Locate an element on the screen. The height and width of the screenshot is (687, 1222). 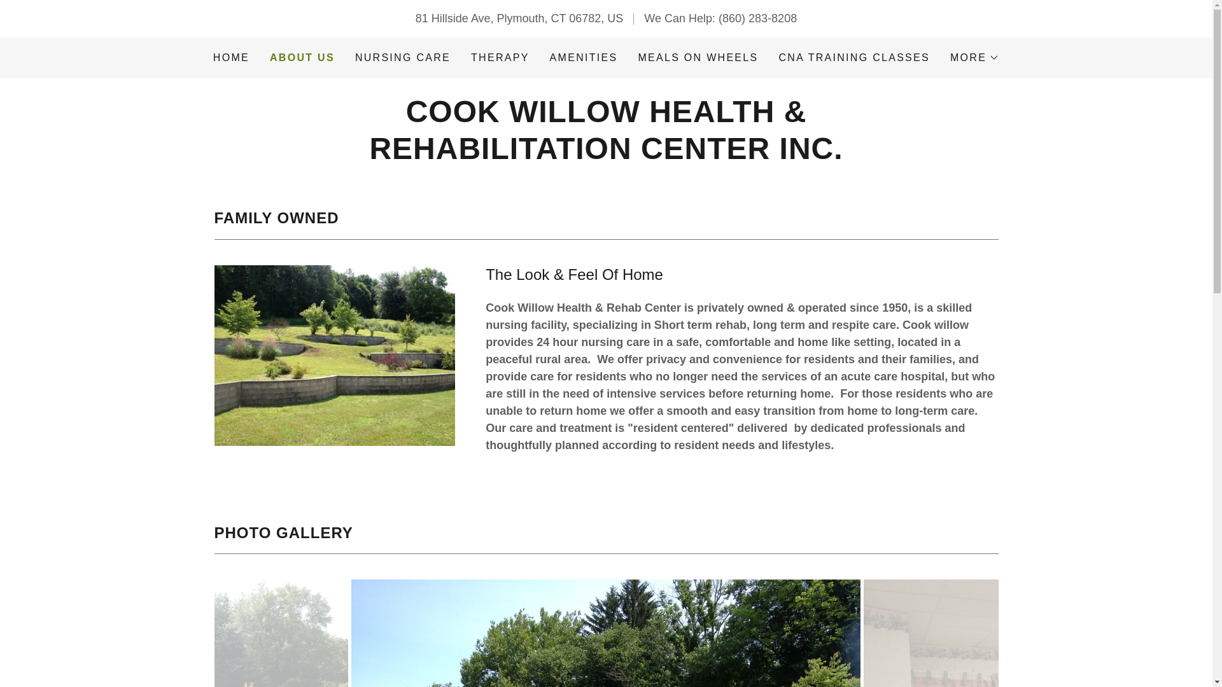
AMENITIES is located at coordinates (584, 58).